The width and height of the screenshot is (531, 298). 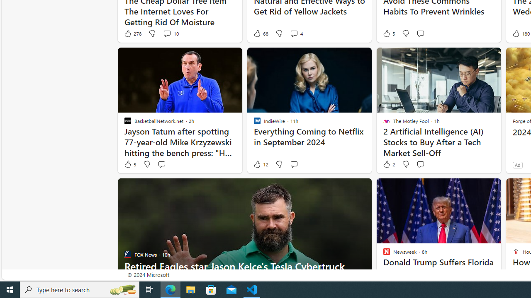 I want to click on View comments 4 Comment, so click(x=294, y=33).